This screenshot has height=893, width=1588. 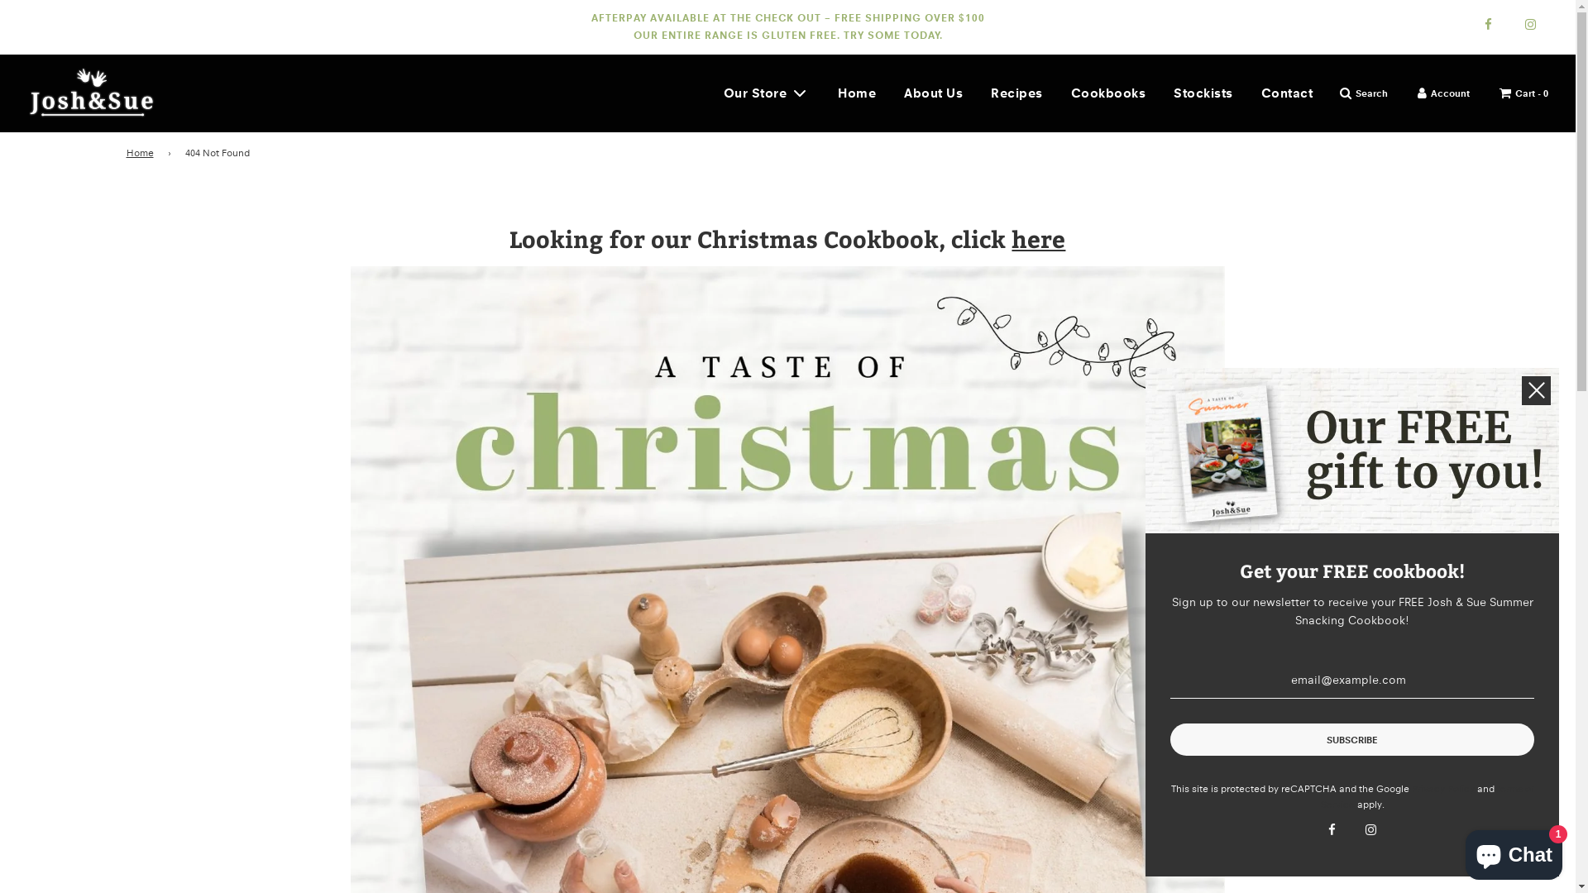 I want to click on Home, so click(x=857, y=93).